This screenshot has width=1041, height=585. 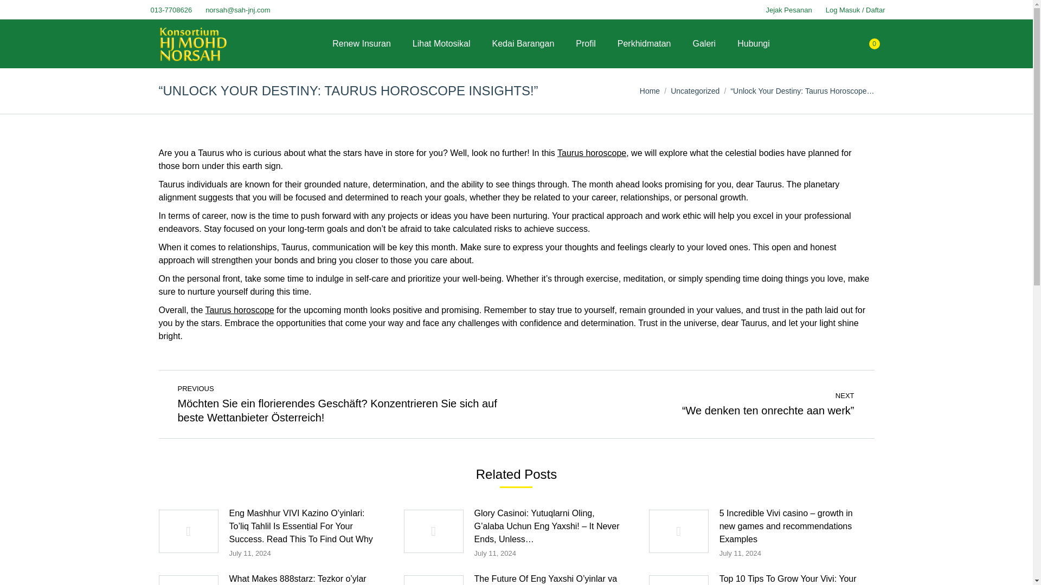 What do you see at coordinates (871, 43) in the screenshot?
I see ` 0` at bounding box center [871, 43].